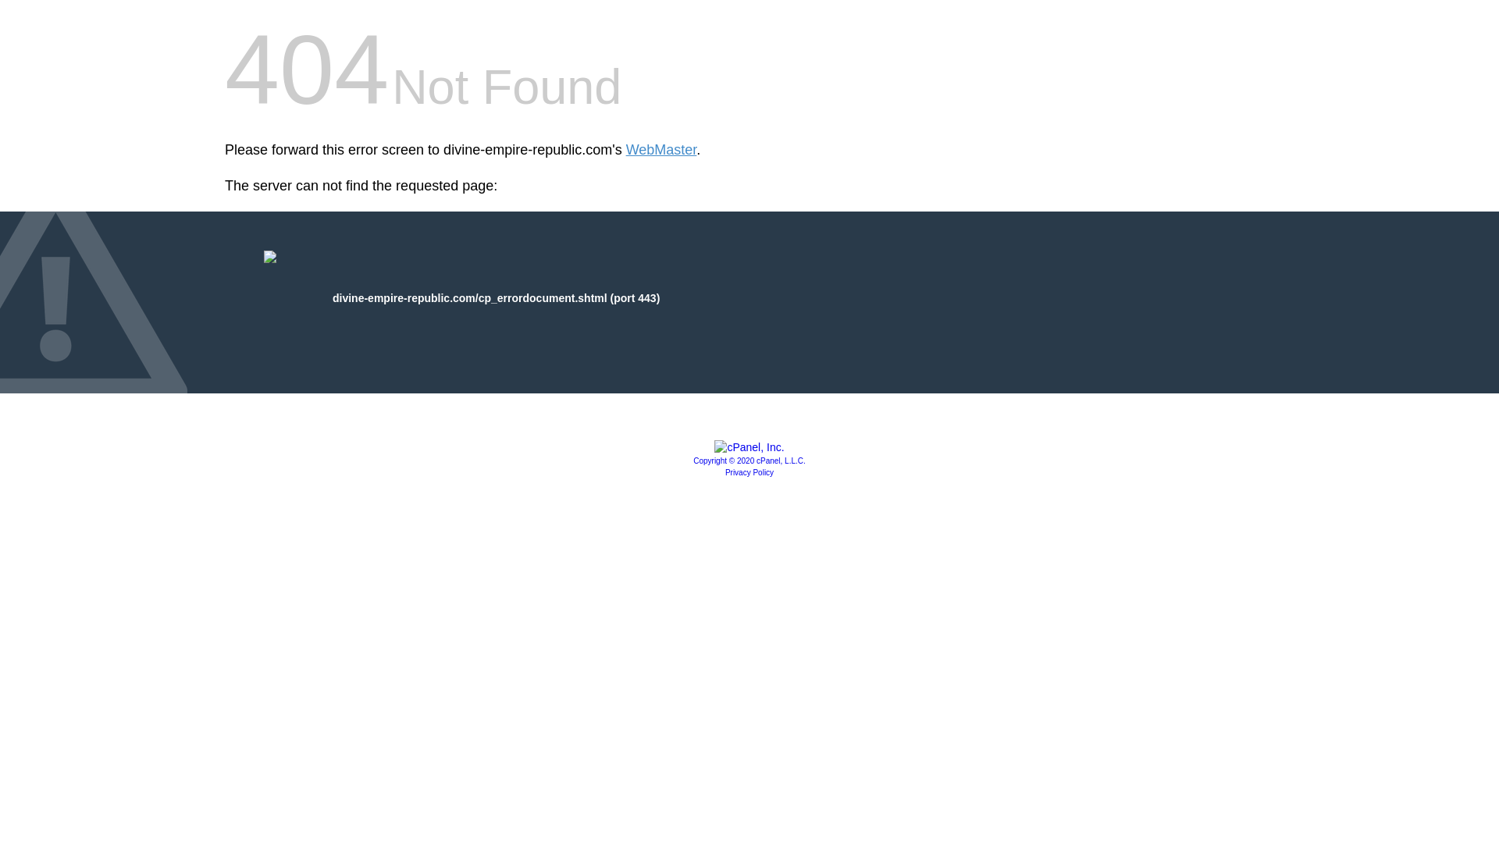 The image size is (1499, 843). Describe the element at coordinates (749, 446) in the screenshot. I see `cPanel, Inc.` at that location.